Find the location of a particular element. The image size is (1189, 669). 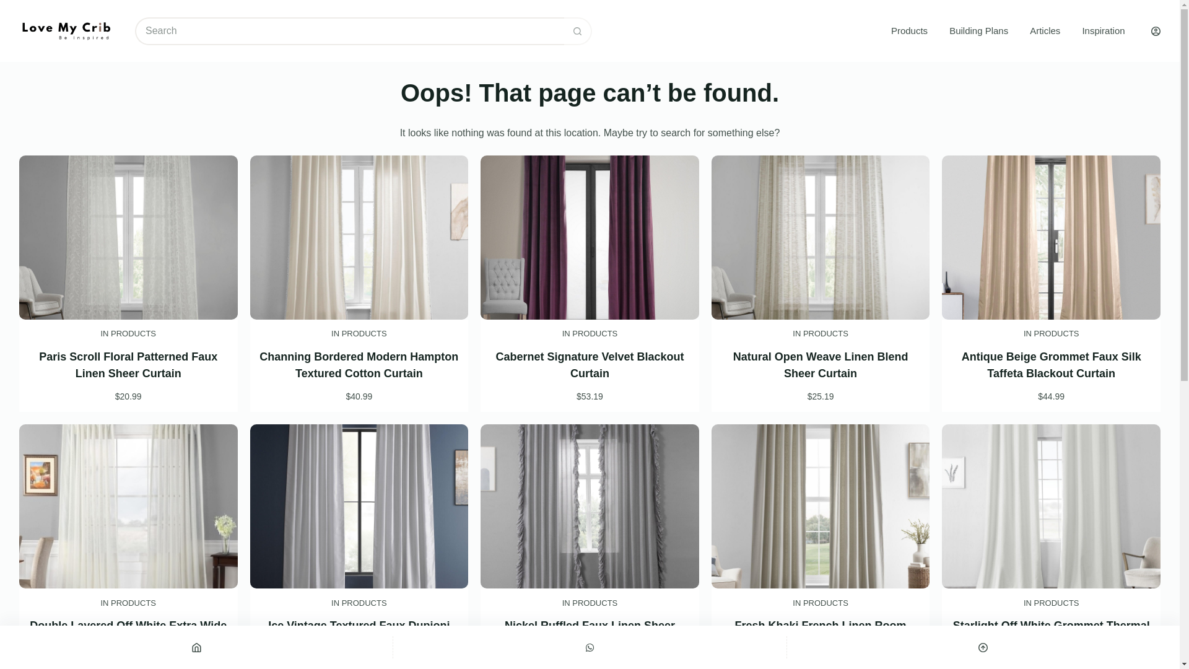

Skip to content is located at coordinates (12, 6).